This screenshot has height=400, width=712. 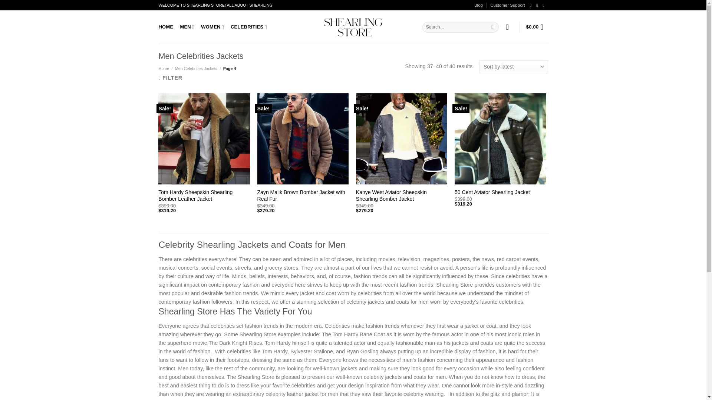 I want to click on Men Celebrities Jackets, so click(x=196, y=69).